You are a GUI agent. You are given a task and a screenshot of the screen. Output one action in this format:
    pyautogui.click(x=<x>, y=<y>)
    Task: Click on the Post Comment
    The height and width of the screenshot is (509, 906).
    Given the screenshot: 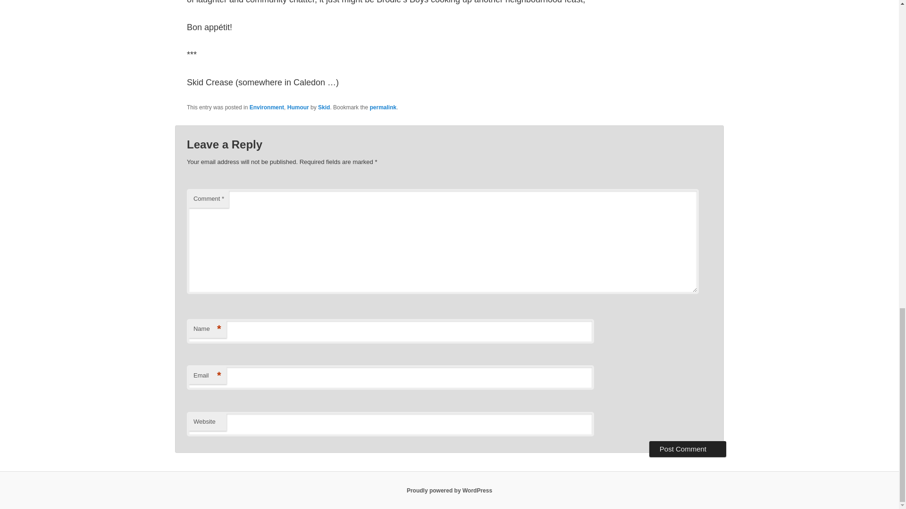 What is the action you would take?
    pyautogui.click(x=688, y=449)
    